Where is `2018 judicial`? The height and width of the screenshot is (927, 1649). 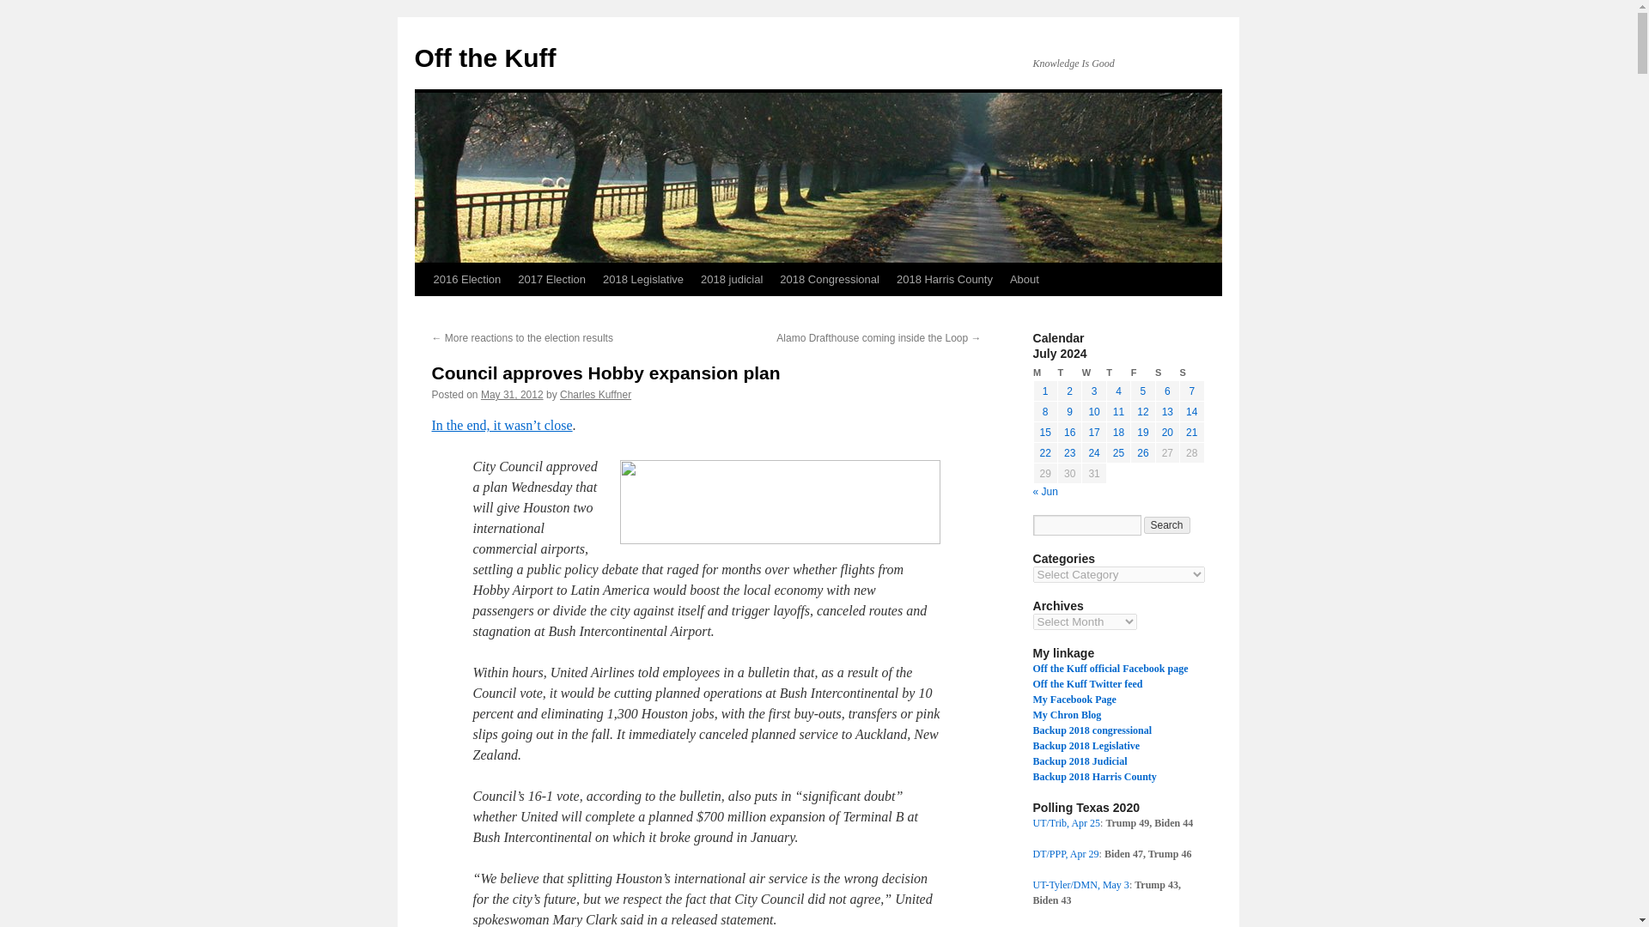 2018 judicial is located at coordinates (732, 279).